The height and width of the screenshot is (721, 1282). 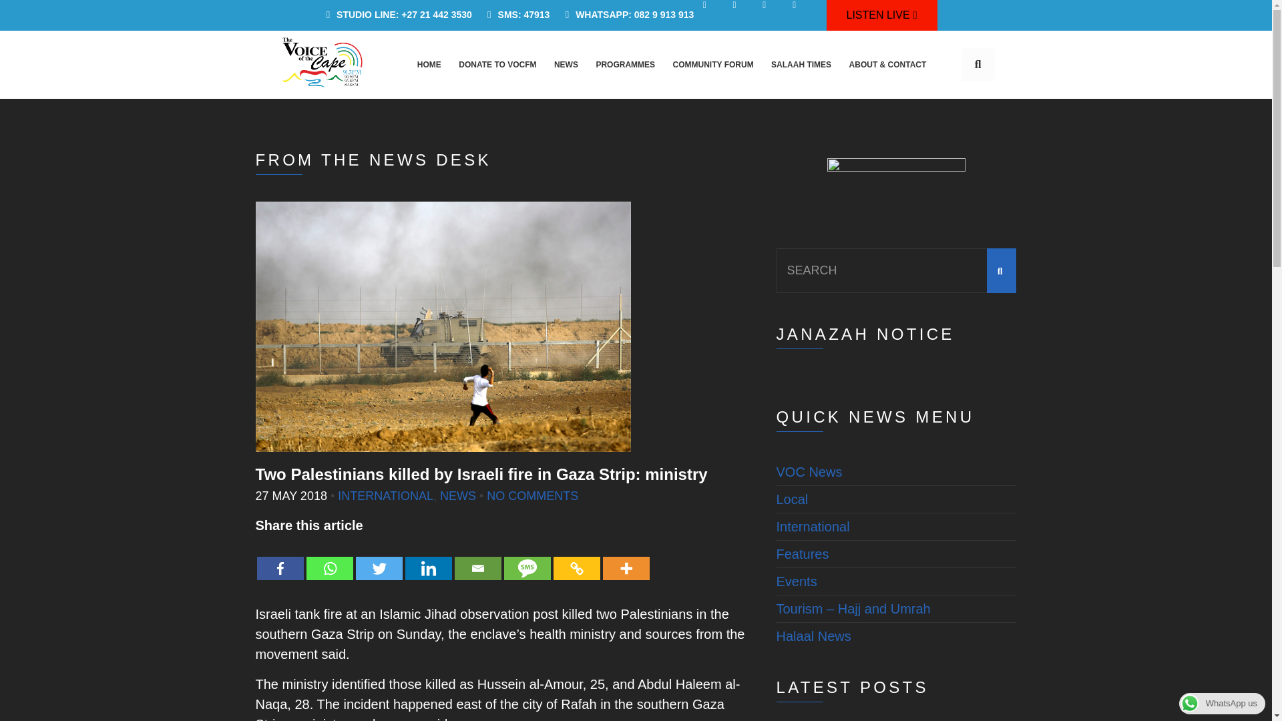 I want to click on WHATSAPP: 082 9 913 913, so click(x=625, y=15).